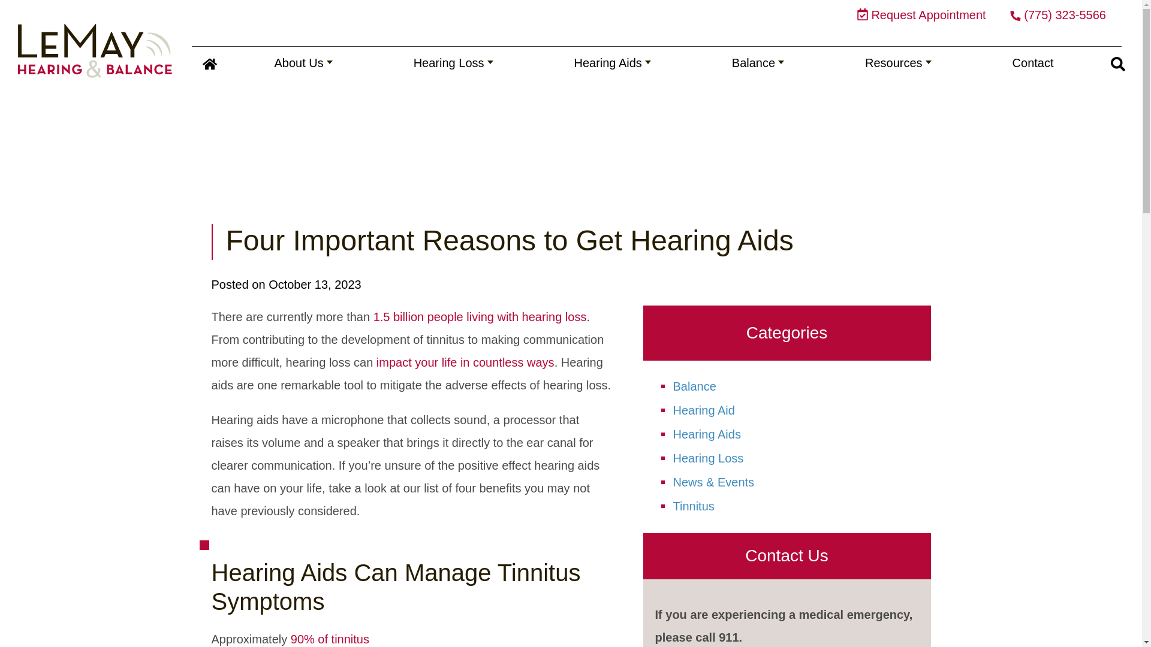 This screenshot has width=1151, height=647. Describe the element at coordinates (922, 14) in the screenshot. I see `Request Appointment` at that location.